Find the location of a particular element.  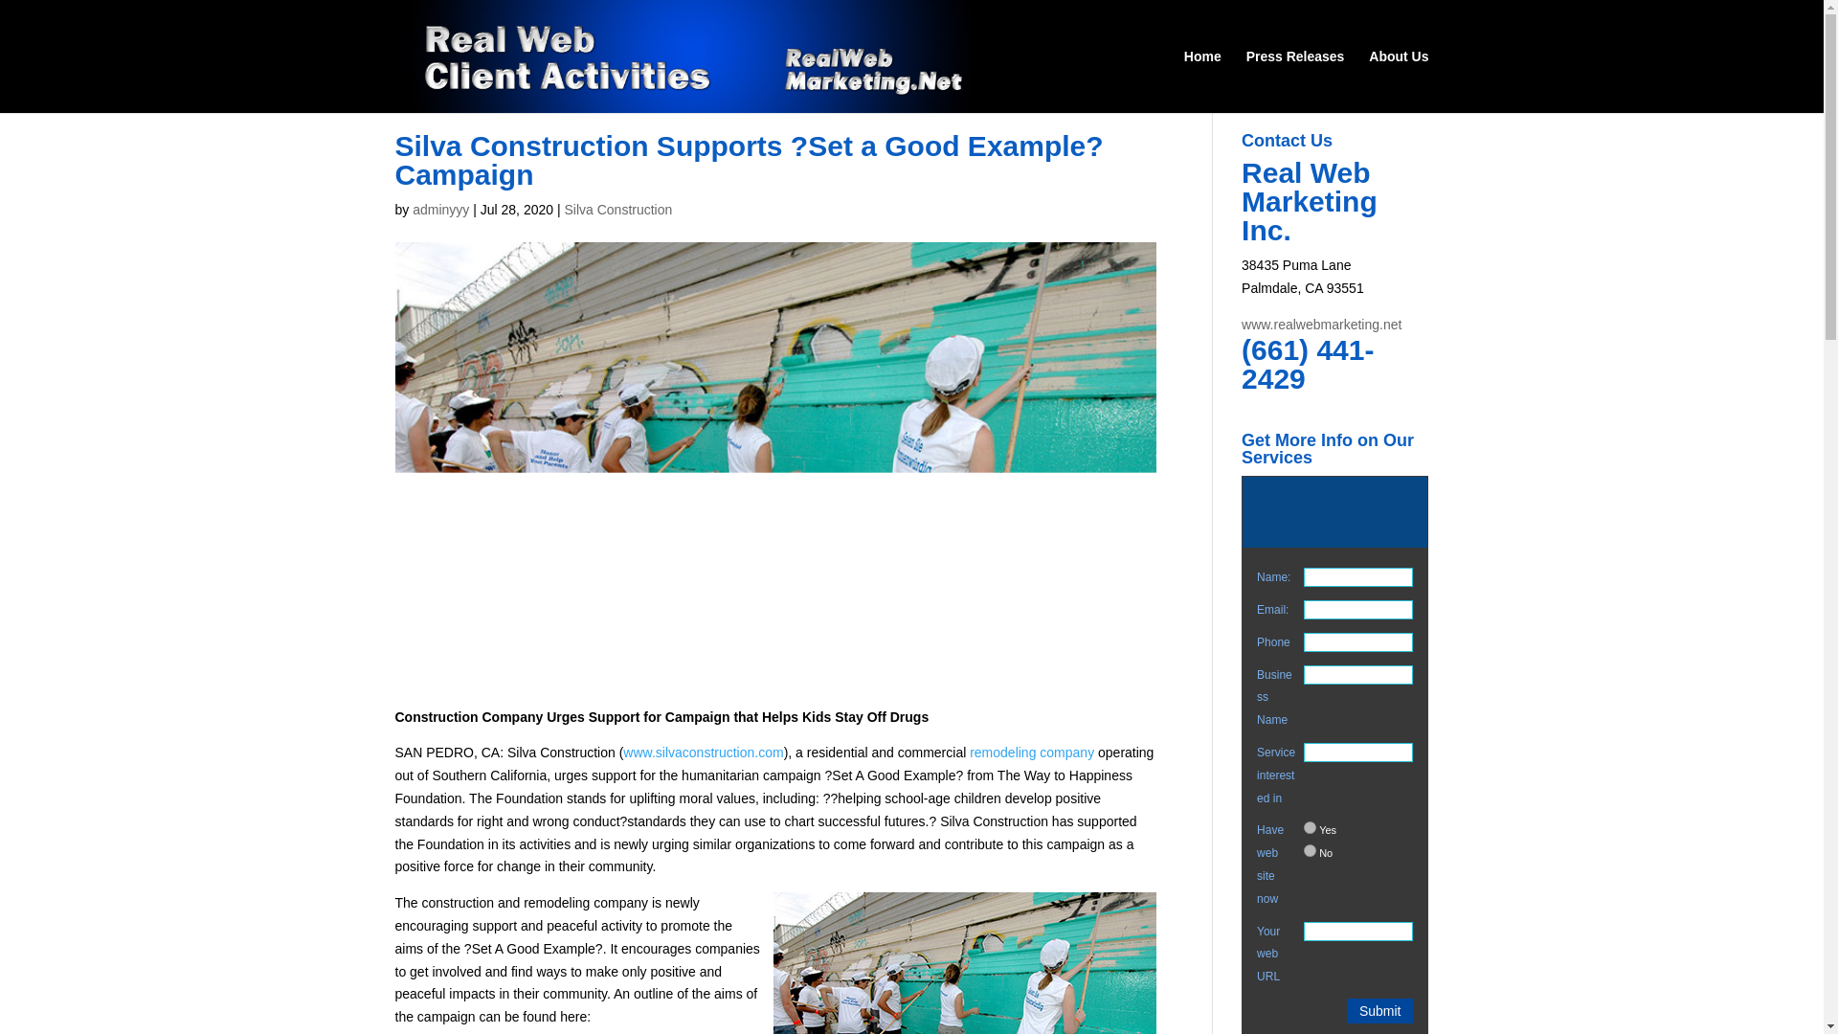

Silva Construction is located at coordinates (618, 209).